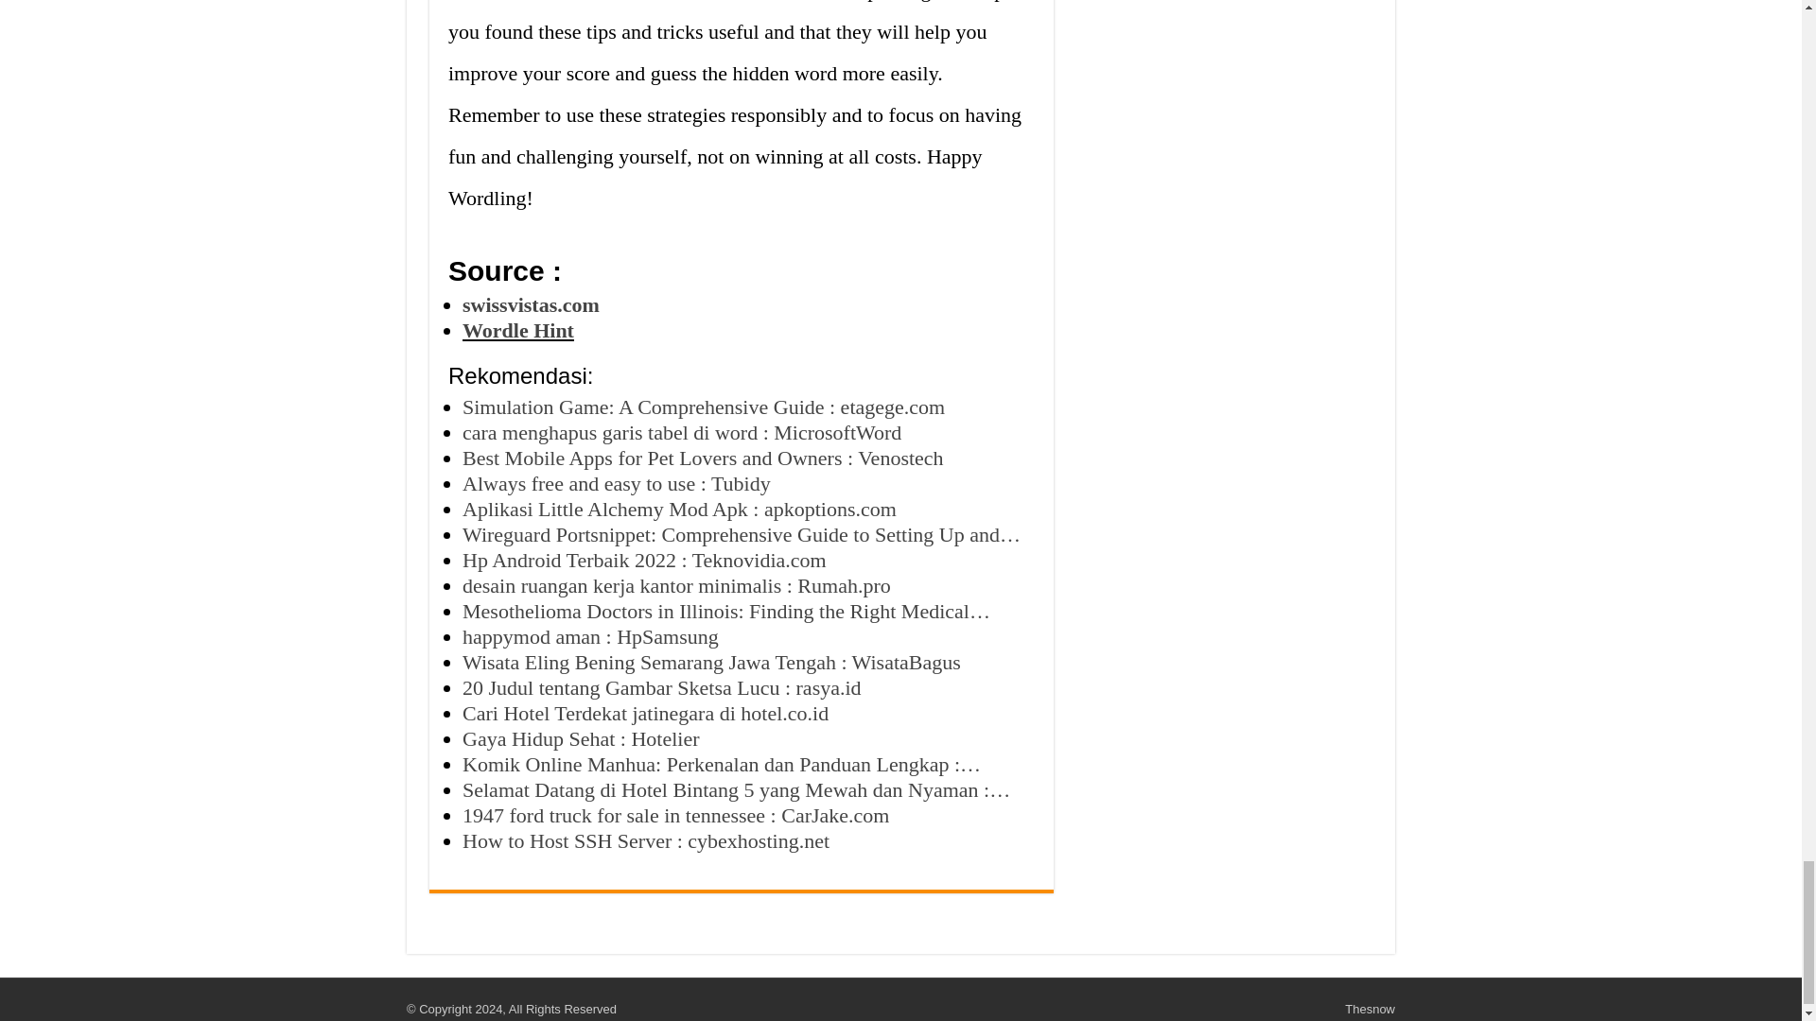 Image resolution: width=1816 pixels, height=1021 pixels. I want to click on desain ruangan kerja kantor minimalis : Rumah.pro, so click(677, 584).